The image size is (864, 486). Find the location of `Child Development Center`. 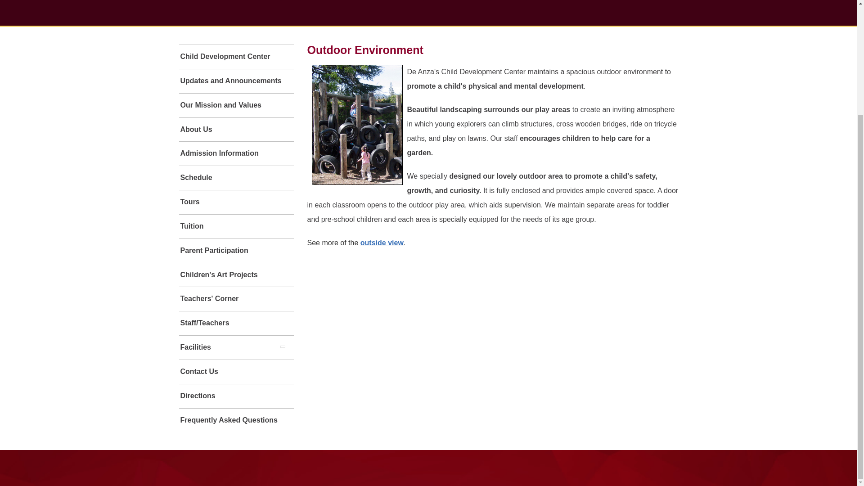

Child Development Center is located at coordinates (236, 57).